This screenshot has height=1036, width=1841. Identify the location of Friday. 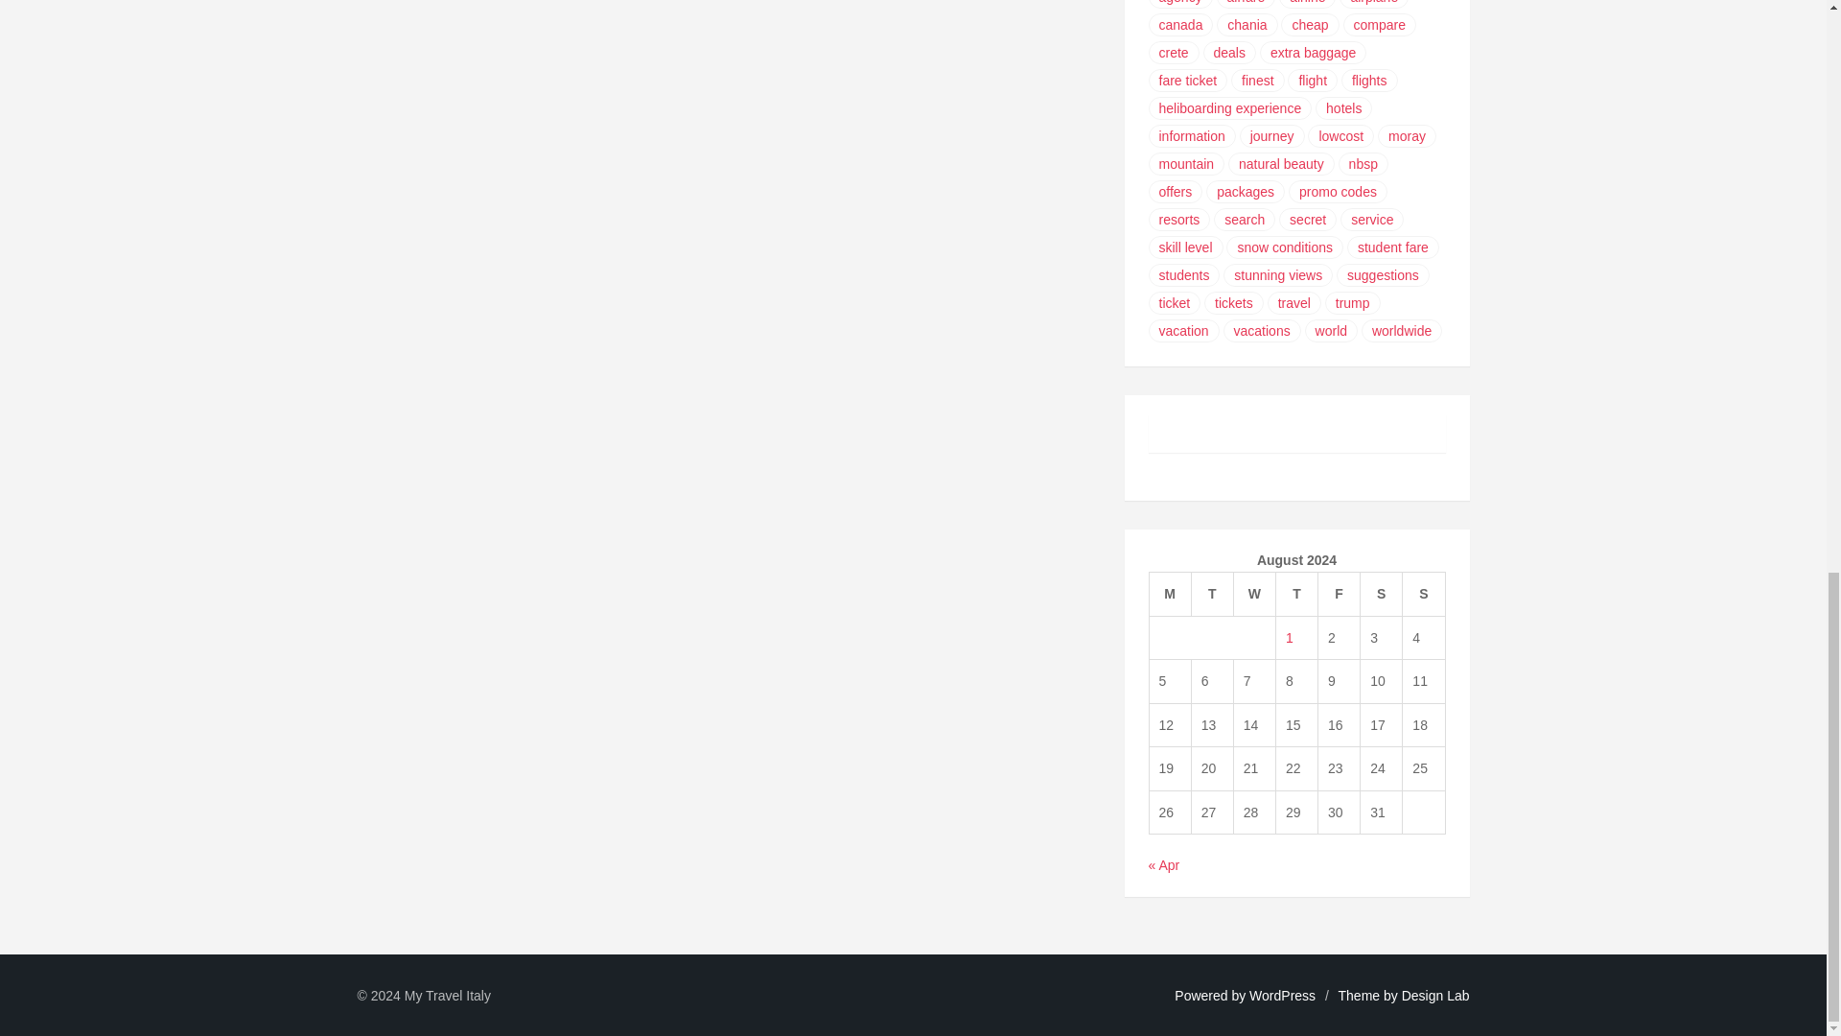
(1339, 595).